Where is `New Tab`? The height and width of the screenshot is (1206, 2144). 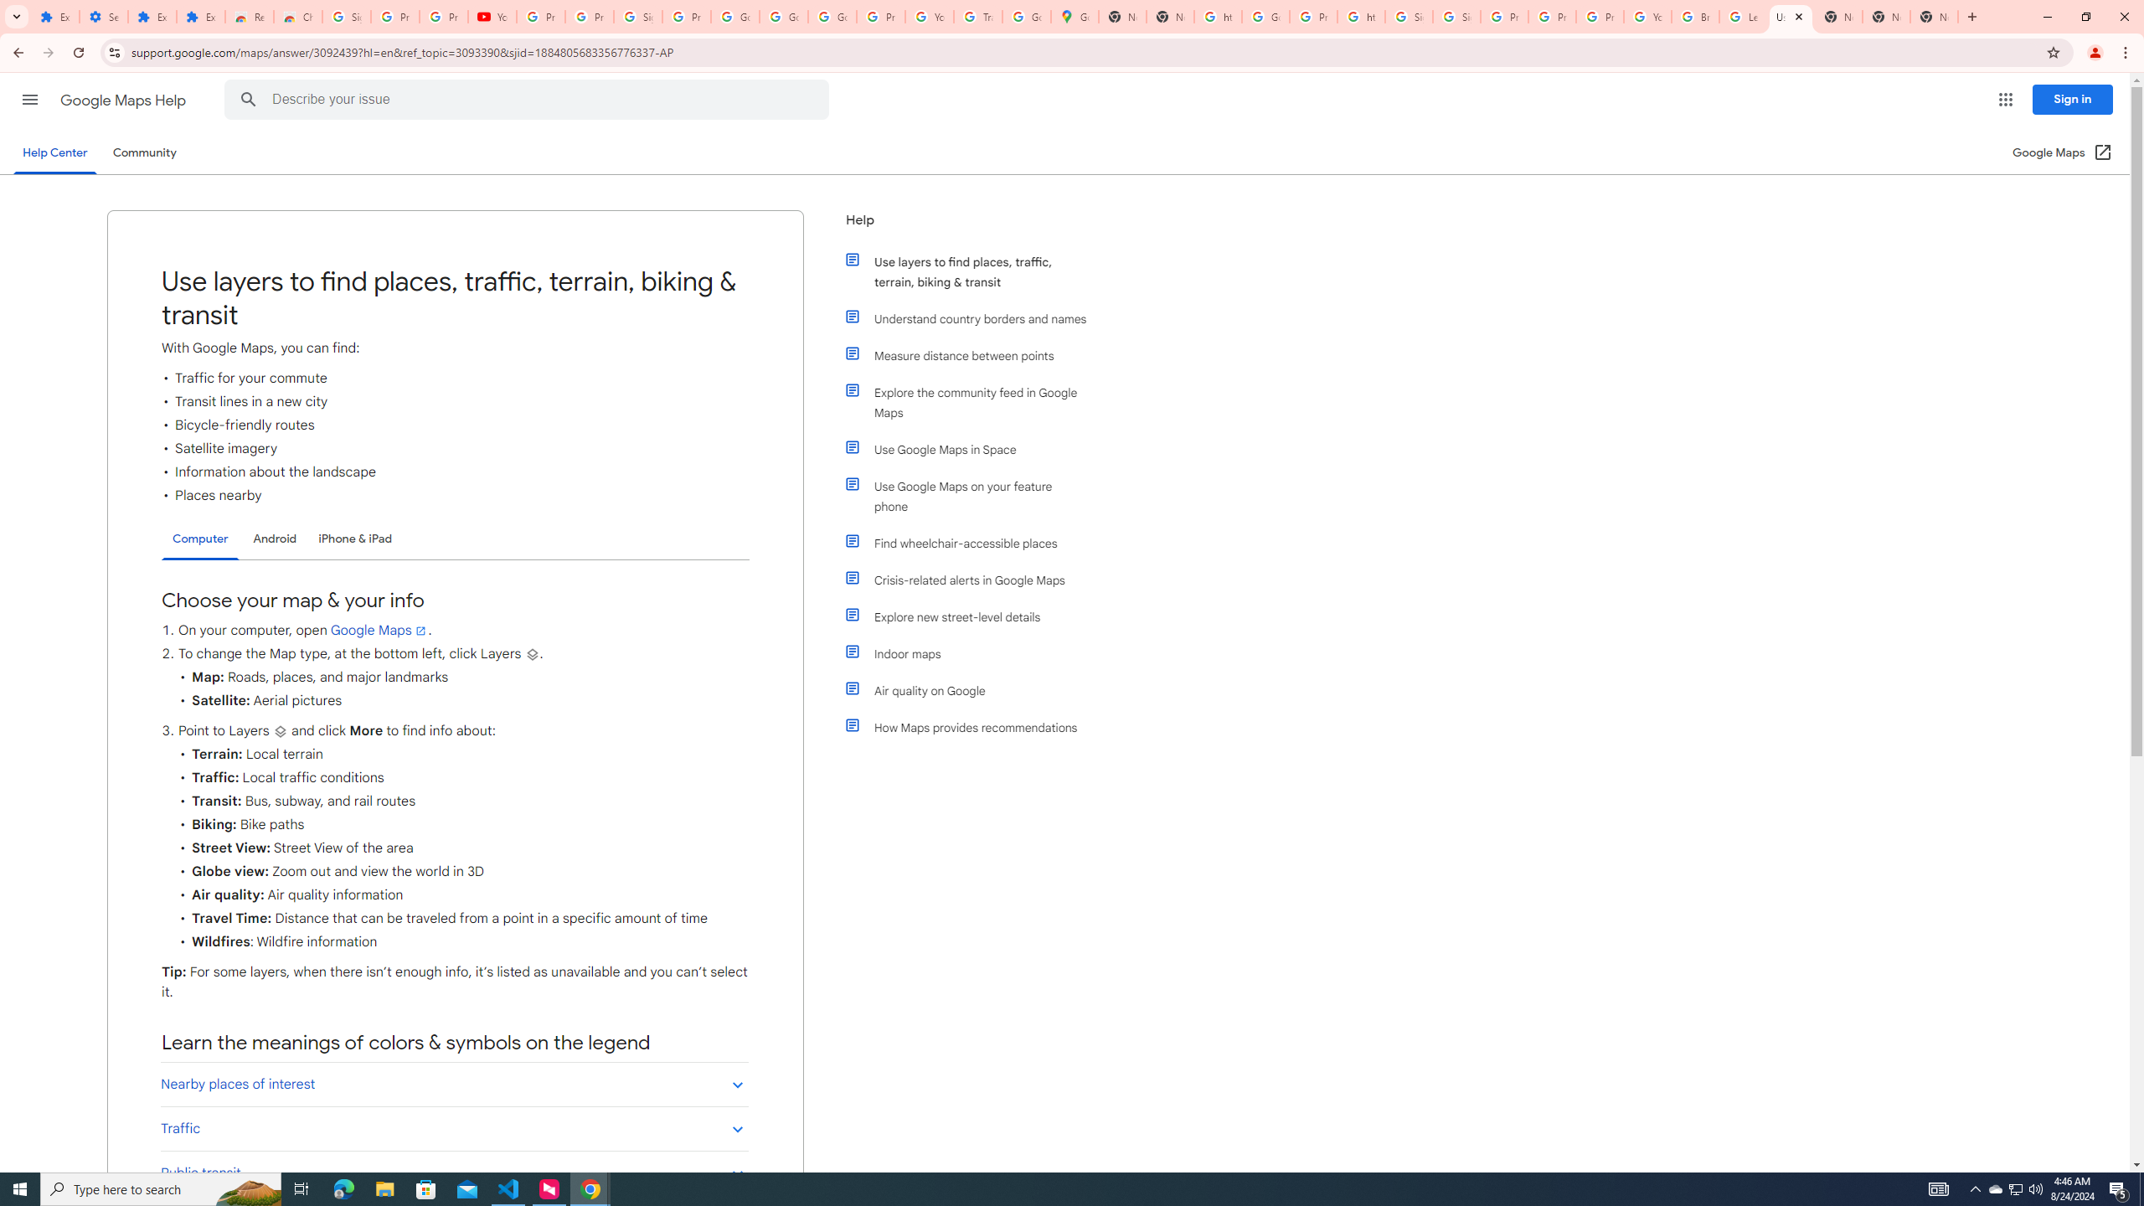 New Tab is located at coordinates (1935, 17).